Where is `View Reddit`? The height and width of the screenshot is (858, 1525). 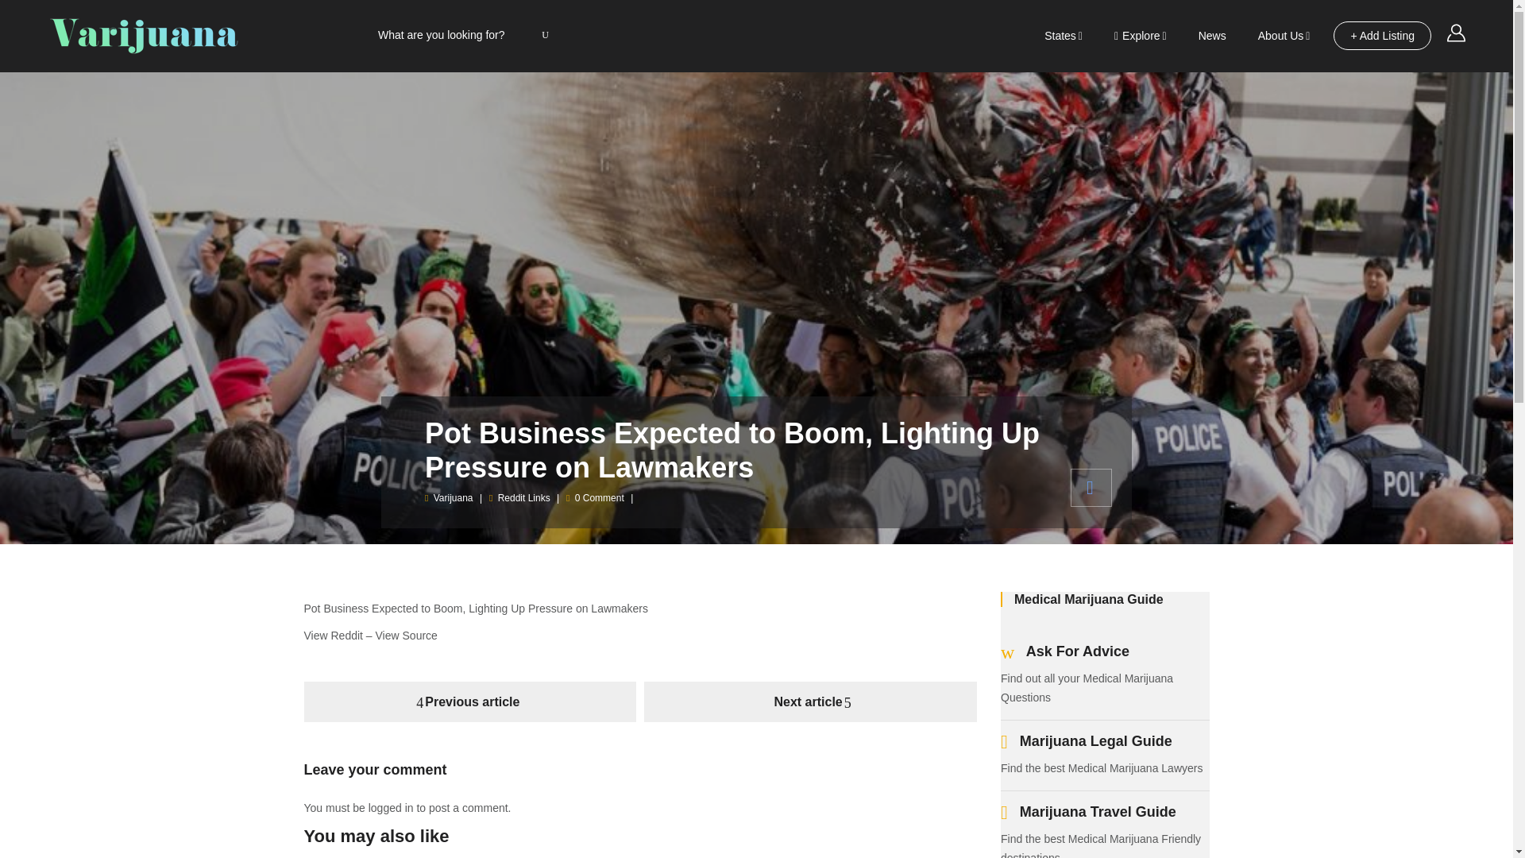
View Reddit is located at coordinates (333, 635).